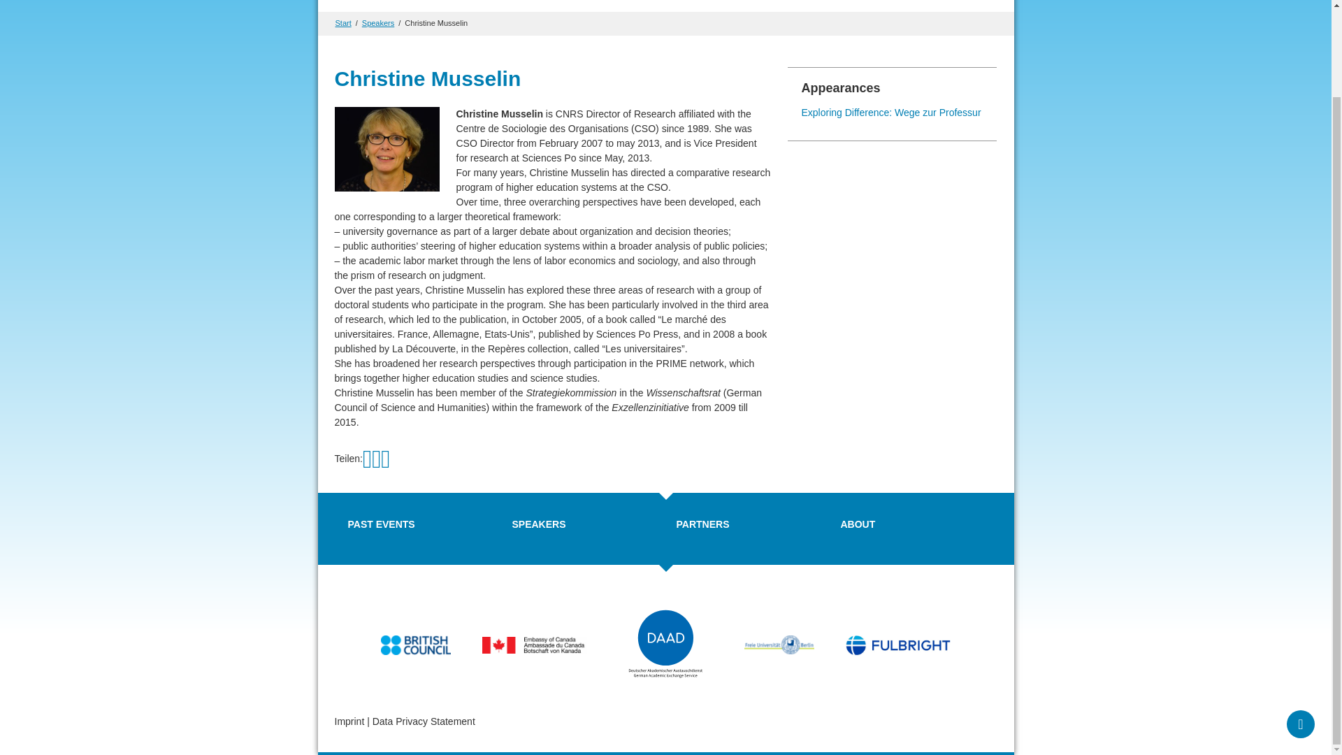 Image resolution: width=1342 pixels, height=755 pixels. Describe the element at coordinates (424, 721) in the screenshot. I see `Data Privacy Statement` at that location.